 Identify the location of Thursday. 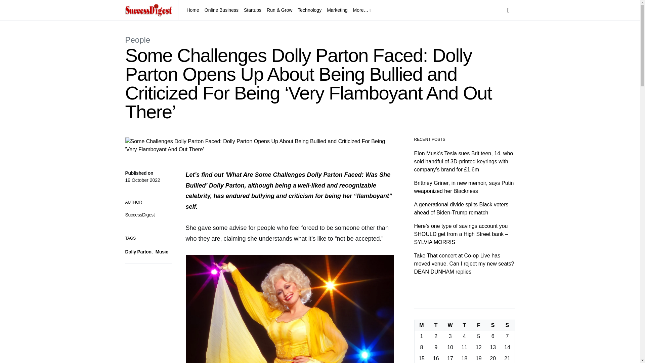
(464, 325).